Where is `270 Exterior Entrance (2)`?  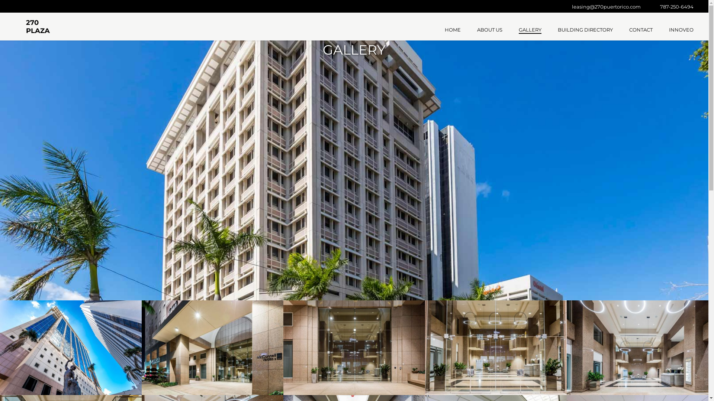
270 Exterior Entrance (2) is located at coordinates (496, 348).